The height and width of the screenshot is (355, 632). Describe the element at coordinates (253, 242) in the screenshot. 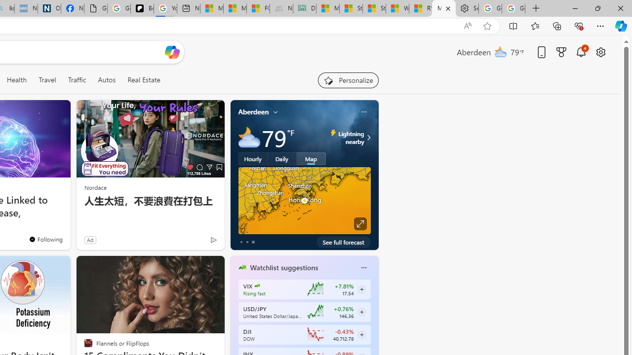

I see `tab-2` at that location.